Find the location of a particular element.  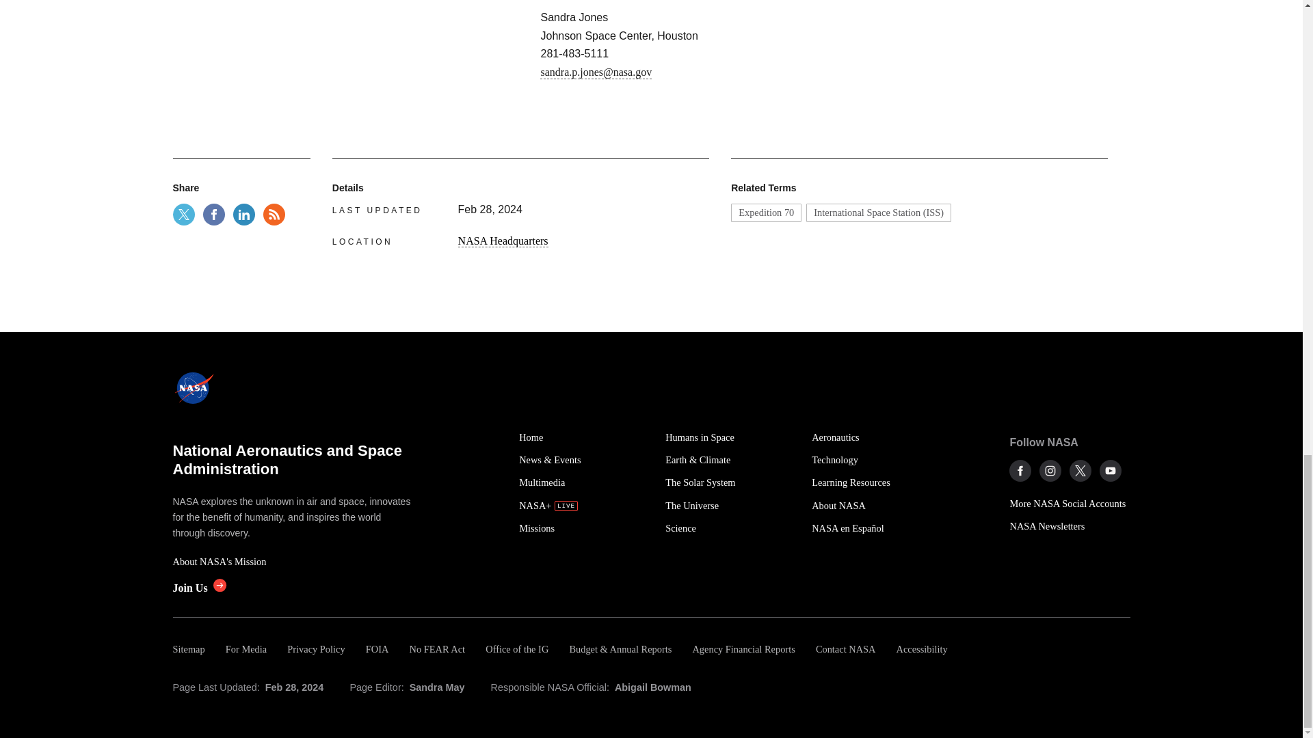

NASA on Facebook is located at coordinates (1020, 470).